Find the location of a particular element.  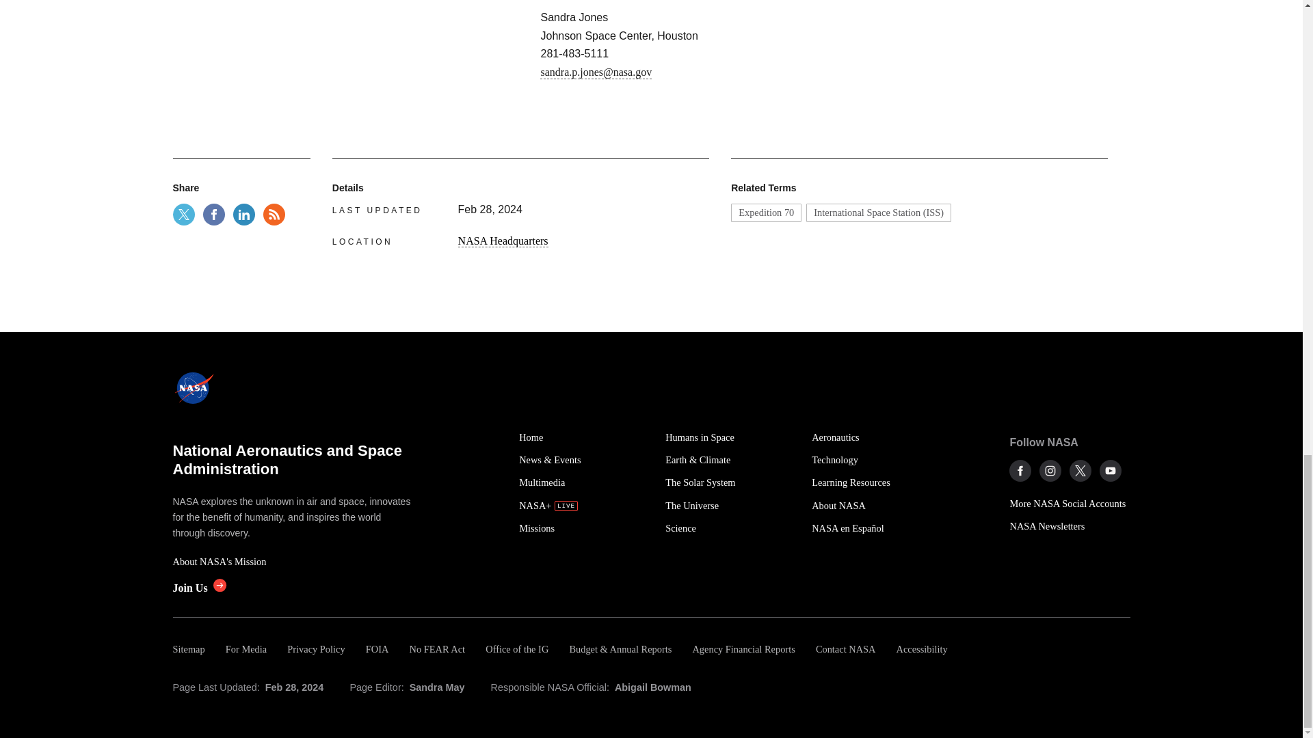

NASA on Facebook is located at coordinates (1020, 470).